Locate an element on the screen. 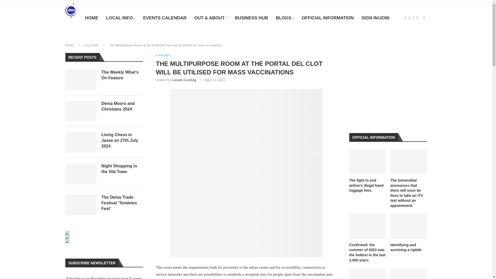 The width and height of the screenshot is (496, 279). EVENTS CALENDAR is located at coordinates (165, 18).